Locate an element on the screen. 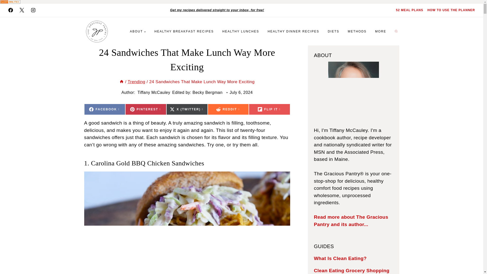 The width and height of the screenshot is (487, 274). 52 MEAL PLANS is located at coordinates (409, 10).